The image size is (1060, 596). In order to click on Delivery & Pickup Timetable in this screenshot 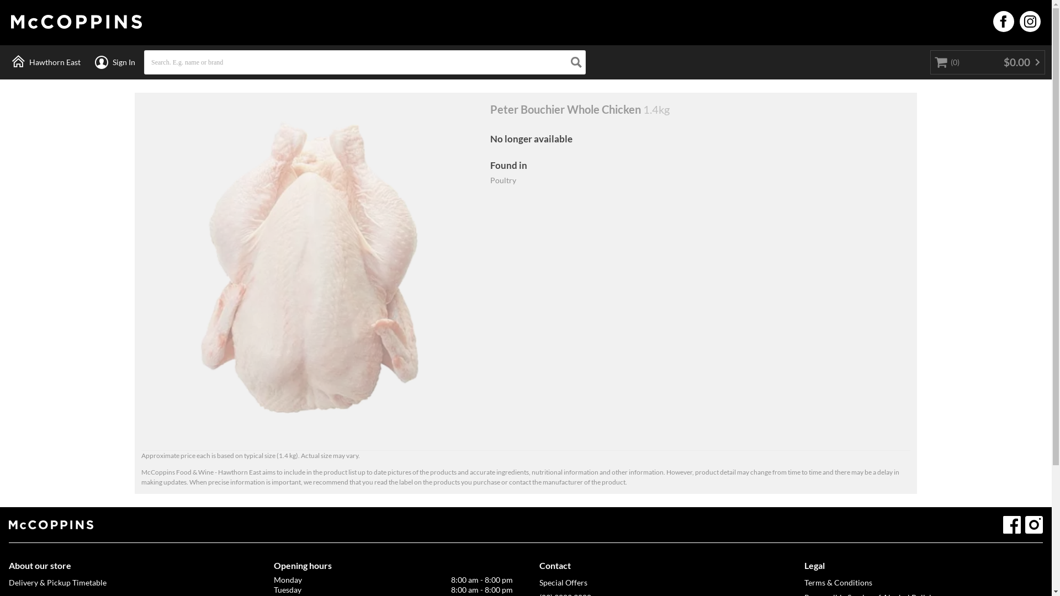, I will do `click(128, 583)`.